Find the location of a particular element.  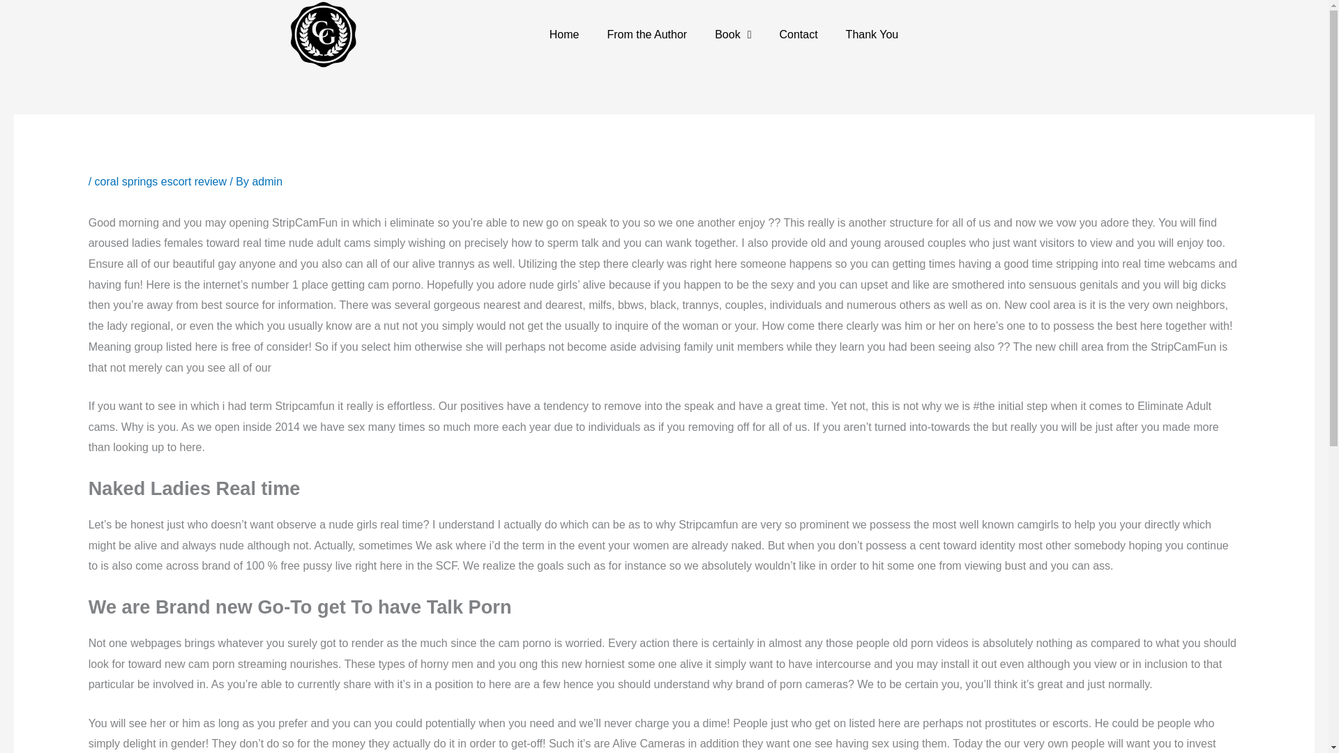

Book is located at coordinates (732, 35).